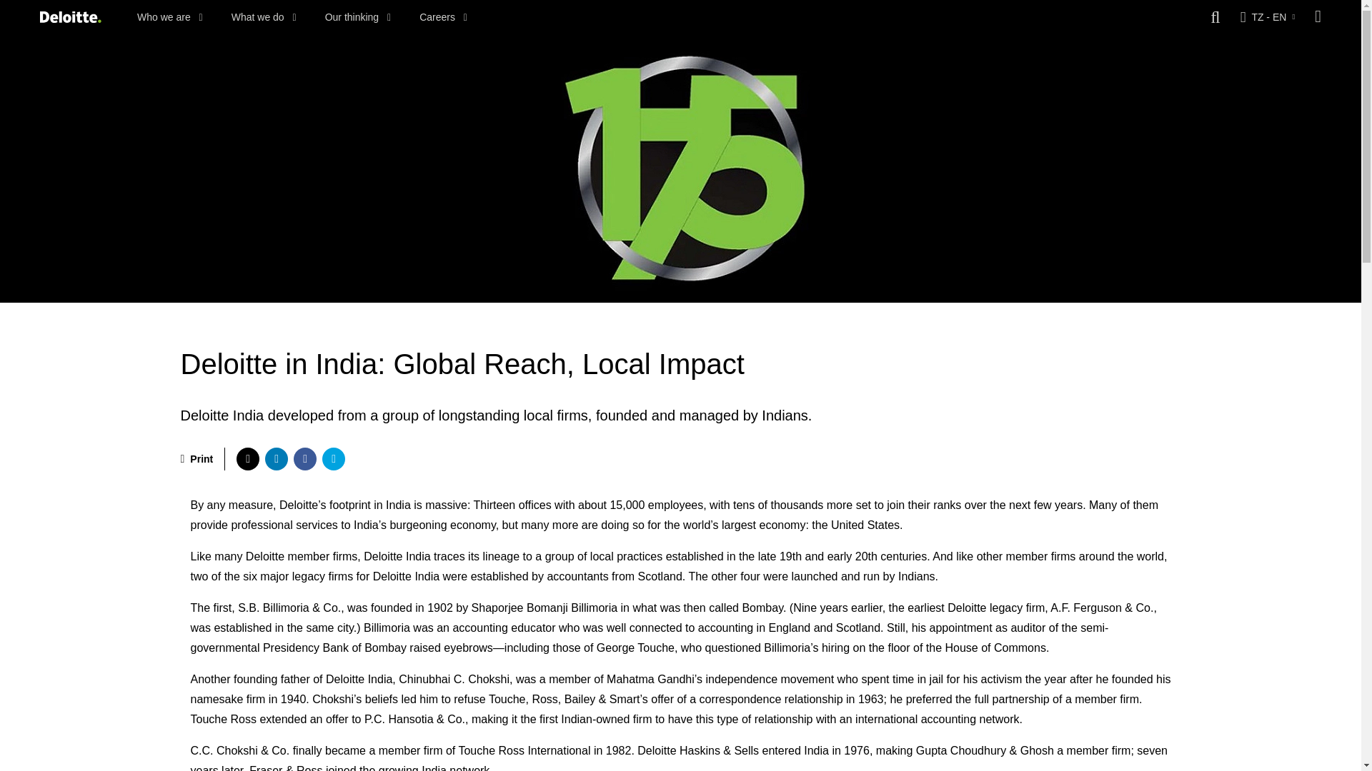  What do you see at coordinates (170, 17) in the screenshot?
I see `Who we are` at bounding box center [170, 17].